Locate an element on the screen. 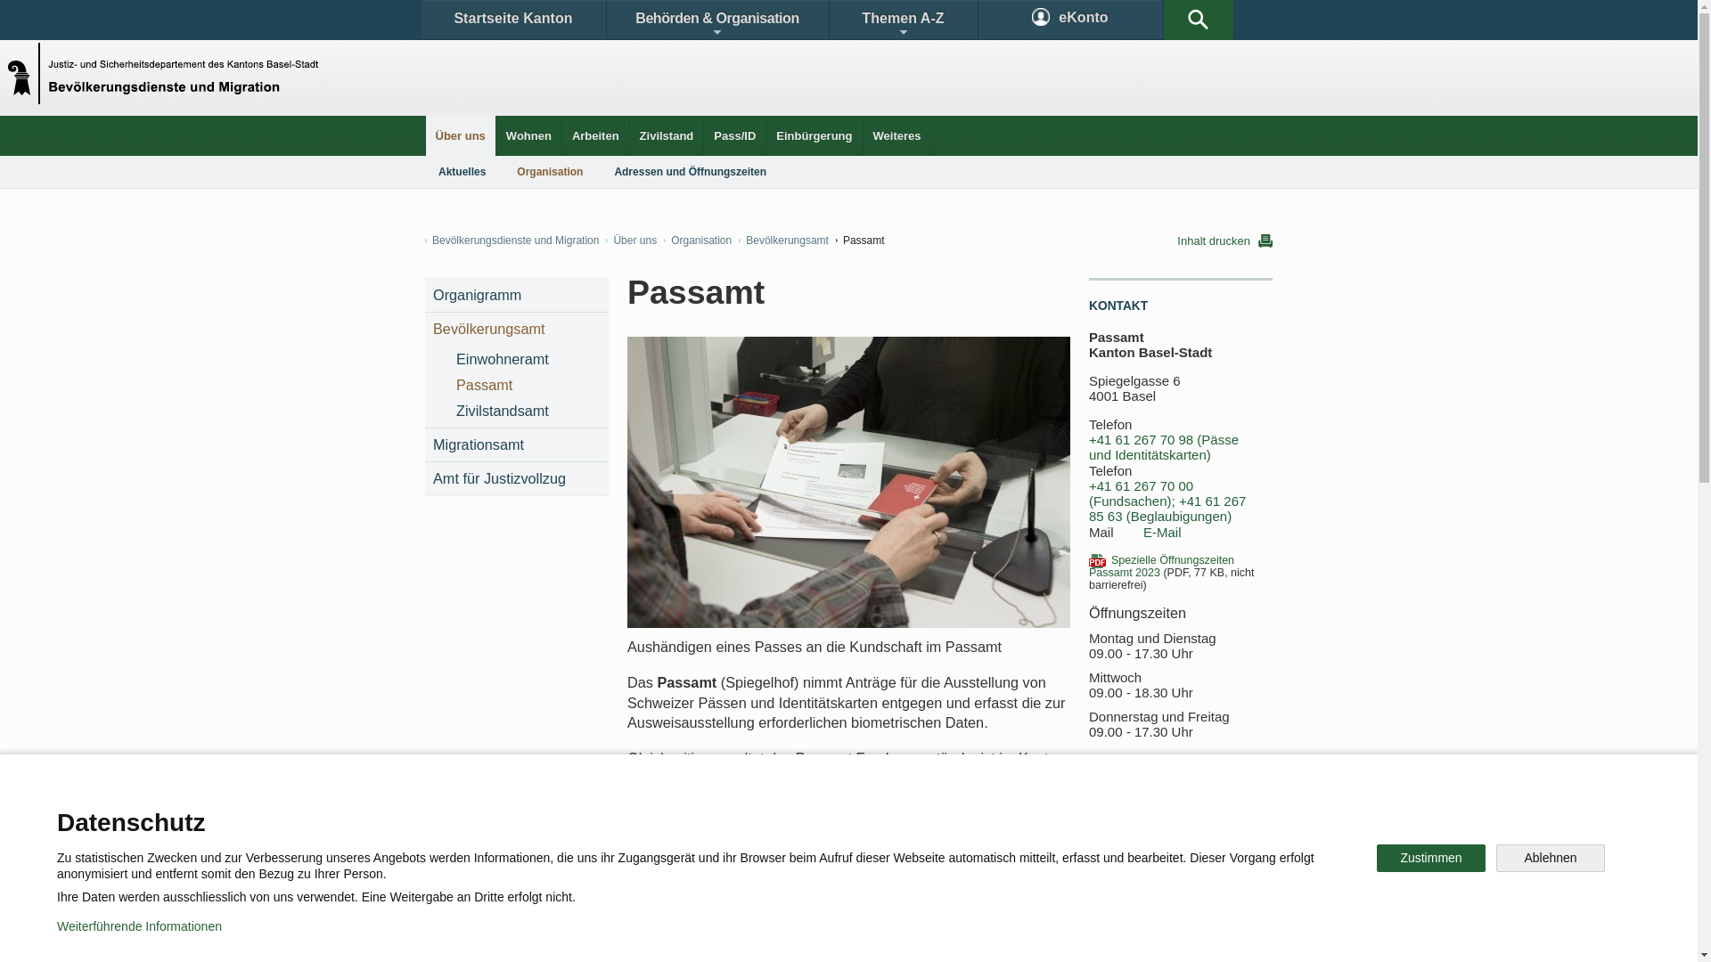 This screenshot has width=1711, height=962. Organisation is located at coordinates (698, 240).